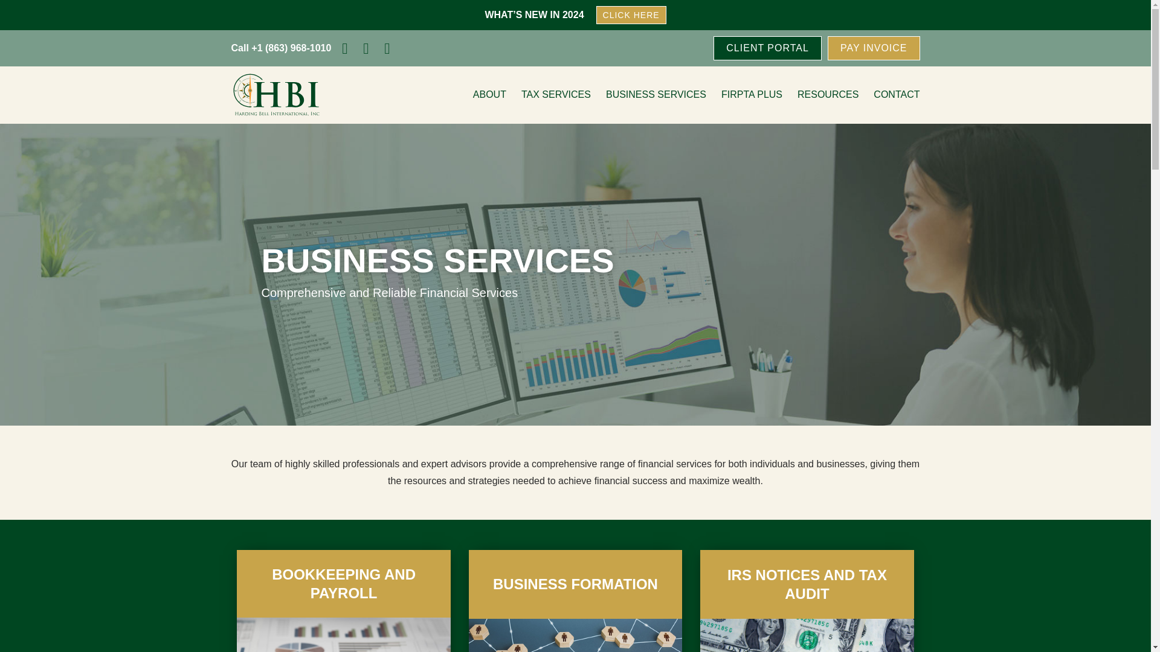  What do you see at coordinates (489, 94) in the screenshot?
I see `ABOUT` at bounding box center [489, 94].